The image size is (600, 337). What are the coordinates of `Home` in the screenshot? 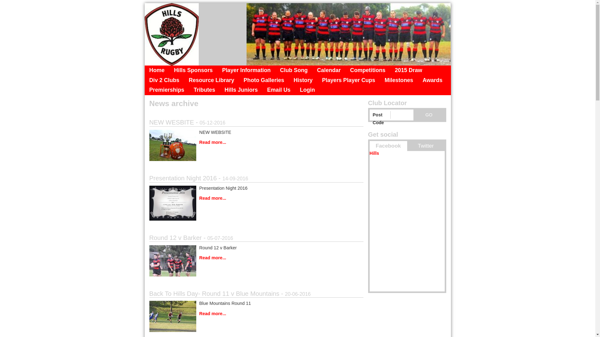 It's located at (157, 71).